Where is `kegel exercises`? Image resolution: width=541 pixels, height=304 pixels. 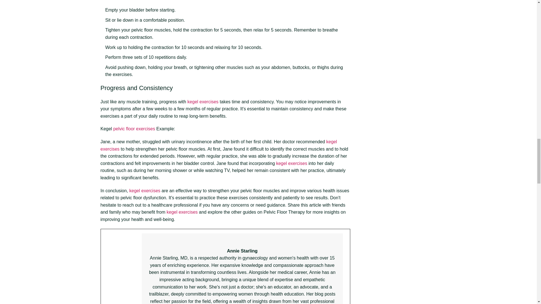
kegel exercises is located at coordinates (203, 102).